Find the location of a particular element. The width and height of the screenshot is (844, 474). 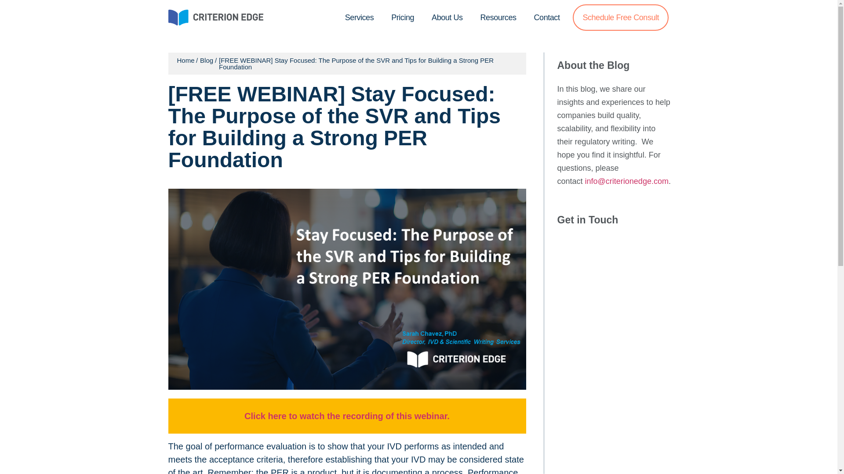

Pricing is located at coordinates (402, 18).